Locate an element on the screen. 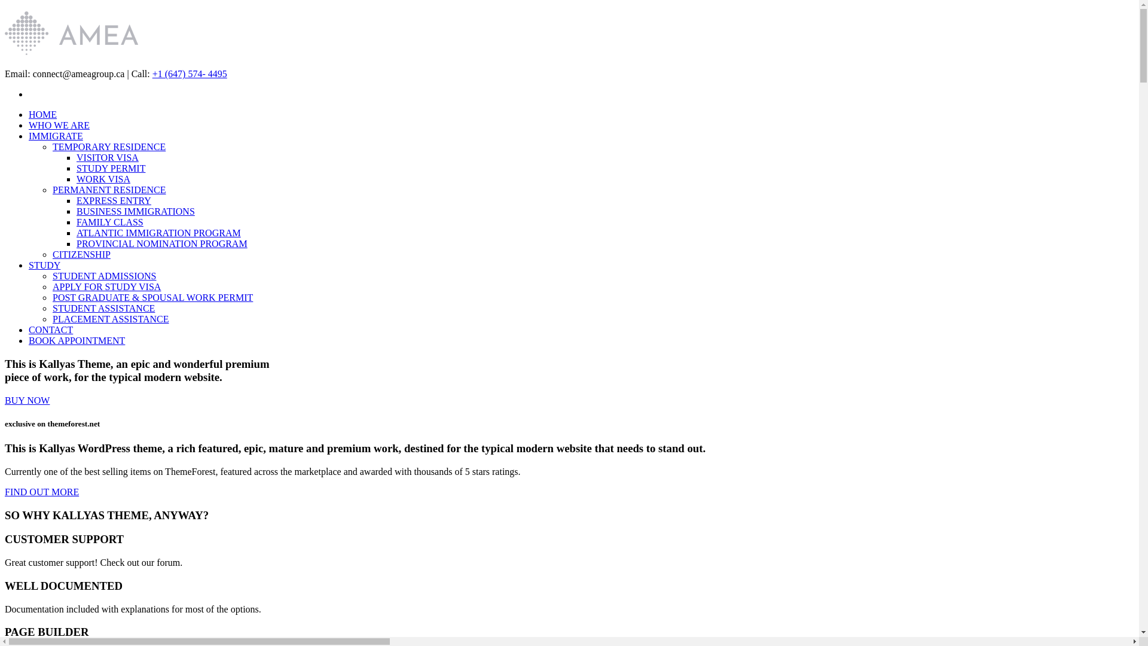 This screenshot has width=1148, height=646. STUDY PERMIT is located at coordinates (111, 169).